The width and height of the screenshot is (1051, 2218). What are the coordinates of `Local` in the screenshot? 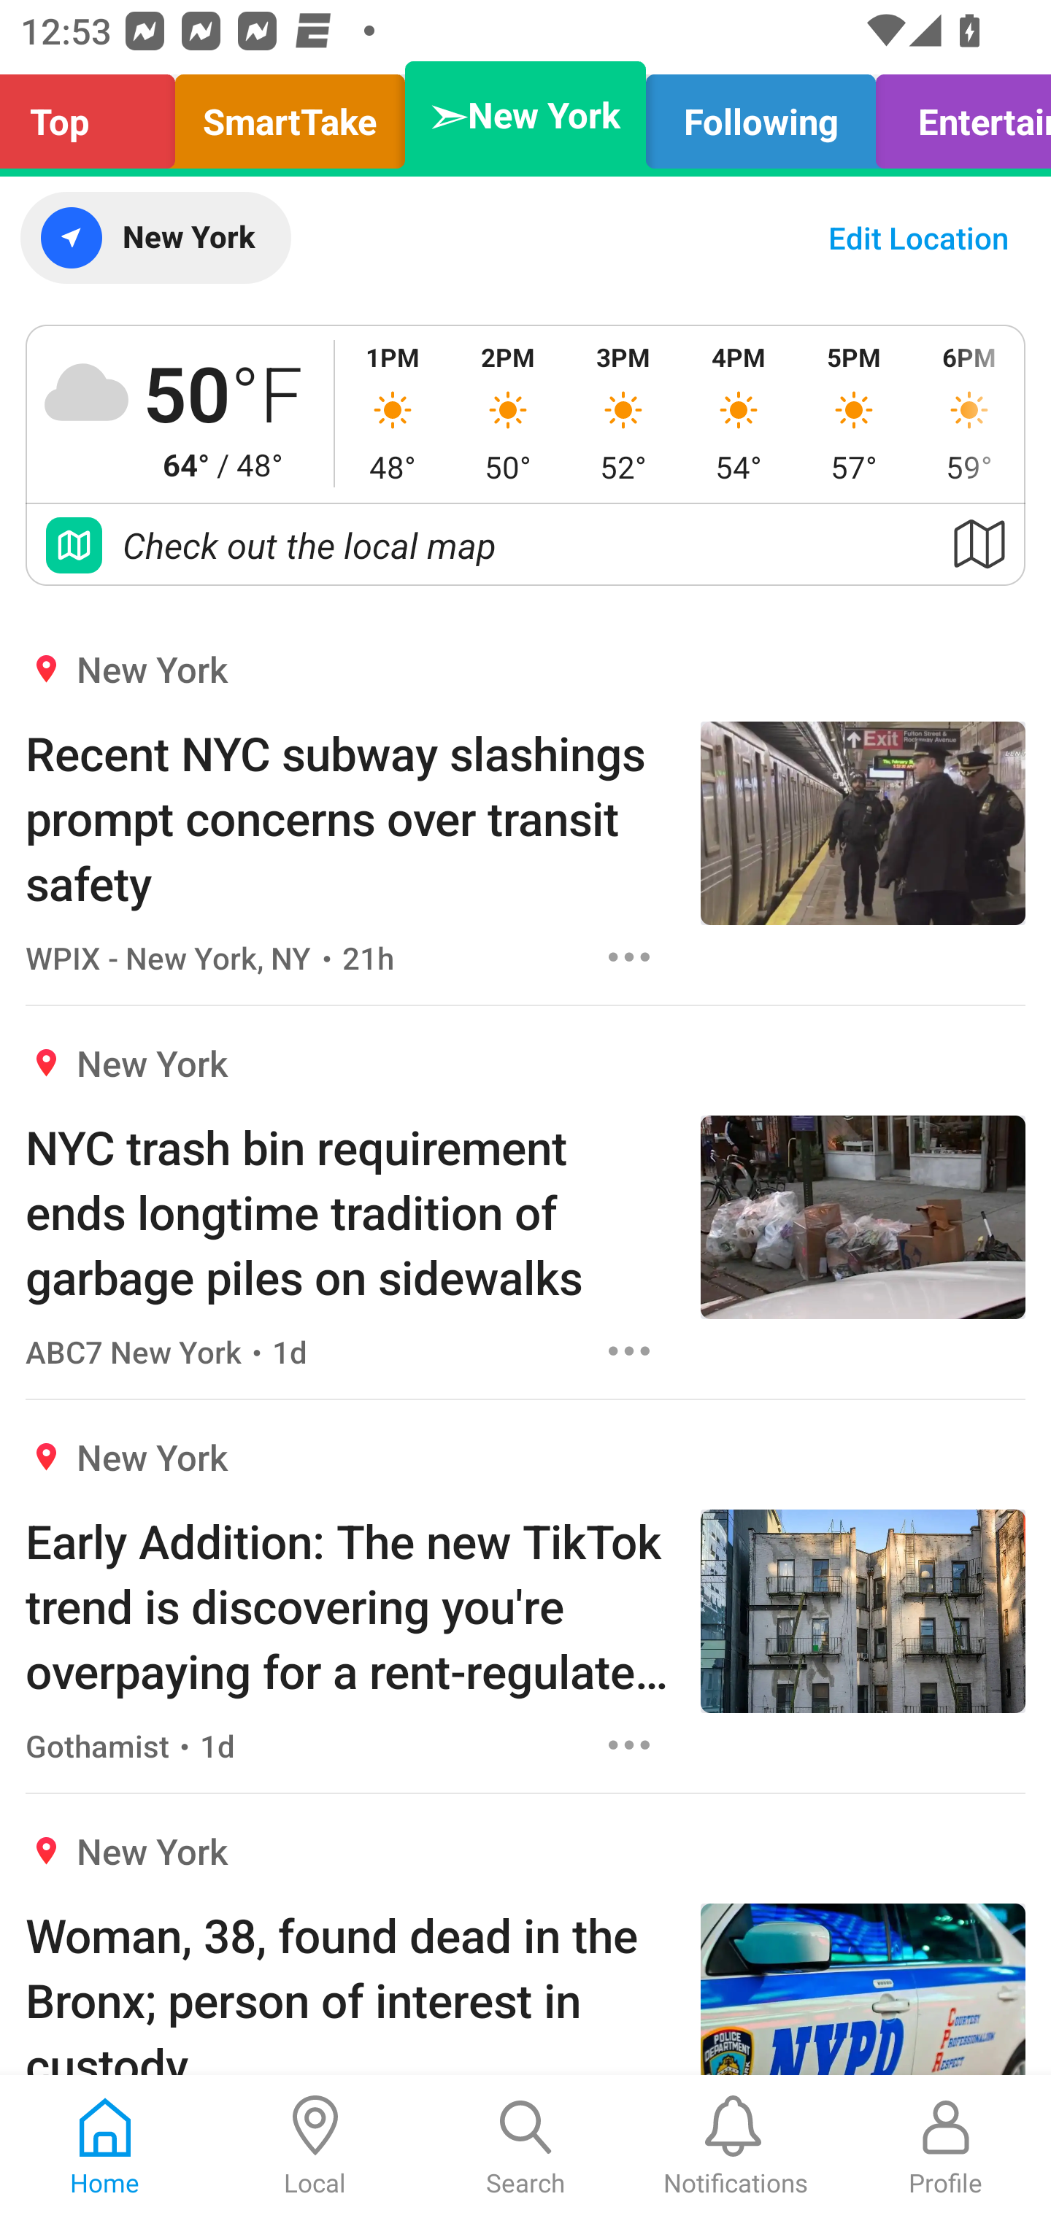 It's located at (315, 2146).